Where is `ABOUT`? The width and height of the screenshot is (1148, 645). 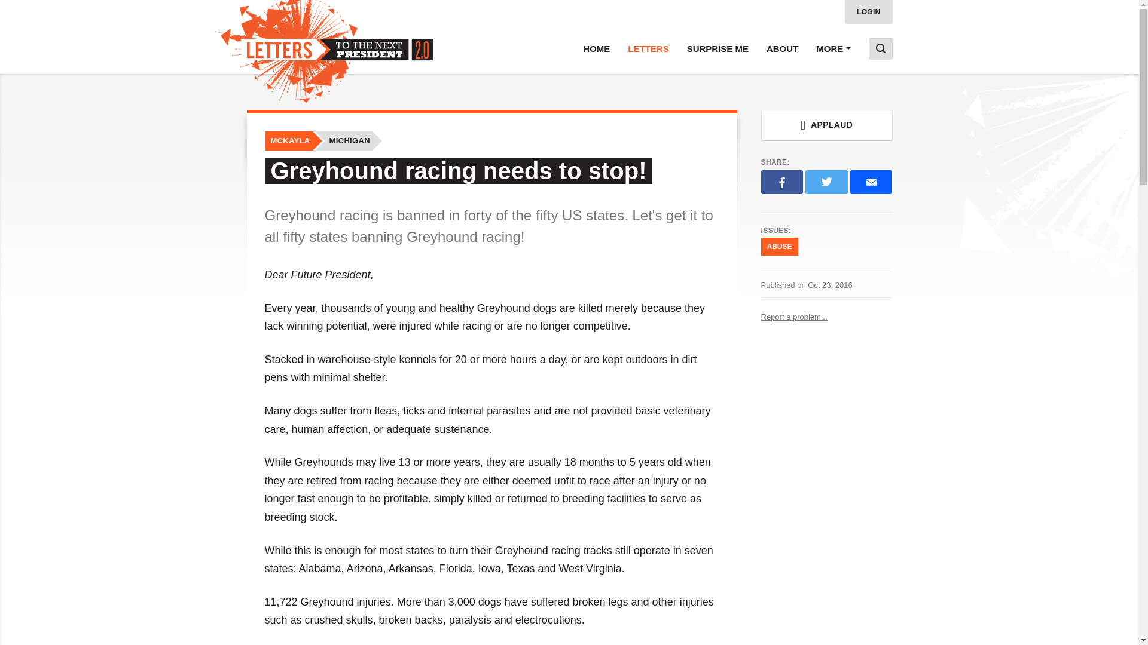 ABOUT is located at coordinates (782, 49).